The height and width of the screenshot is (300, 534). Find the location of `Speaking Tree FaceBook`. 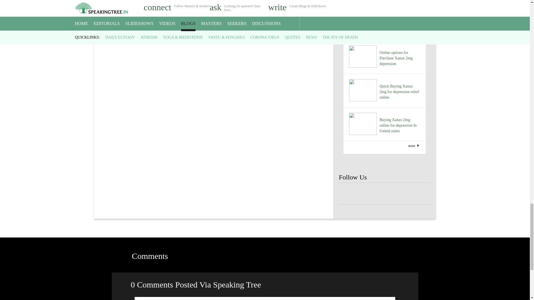

Speaking Tree FaceBook is located at coordinates (421, 194).